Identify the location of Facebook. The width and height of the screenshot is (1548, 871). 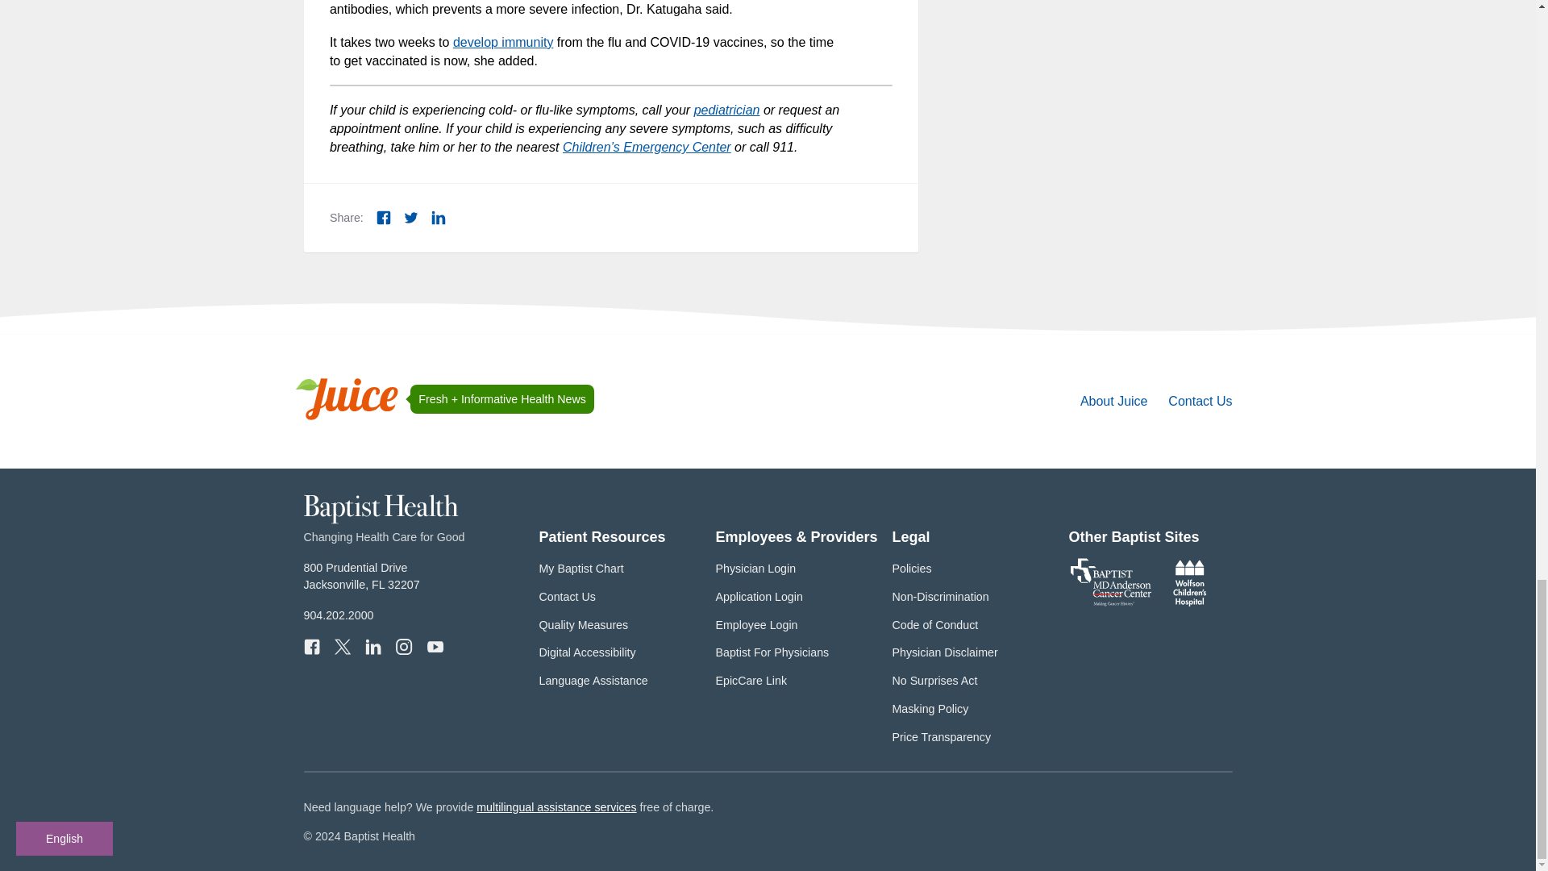
(311, 647).